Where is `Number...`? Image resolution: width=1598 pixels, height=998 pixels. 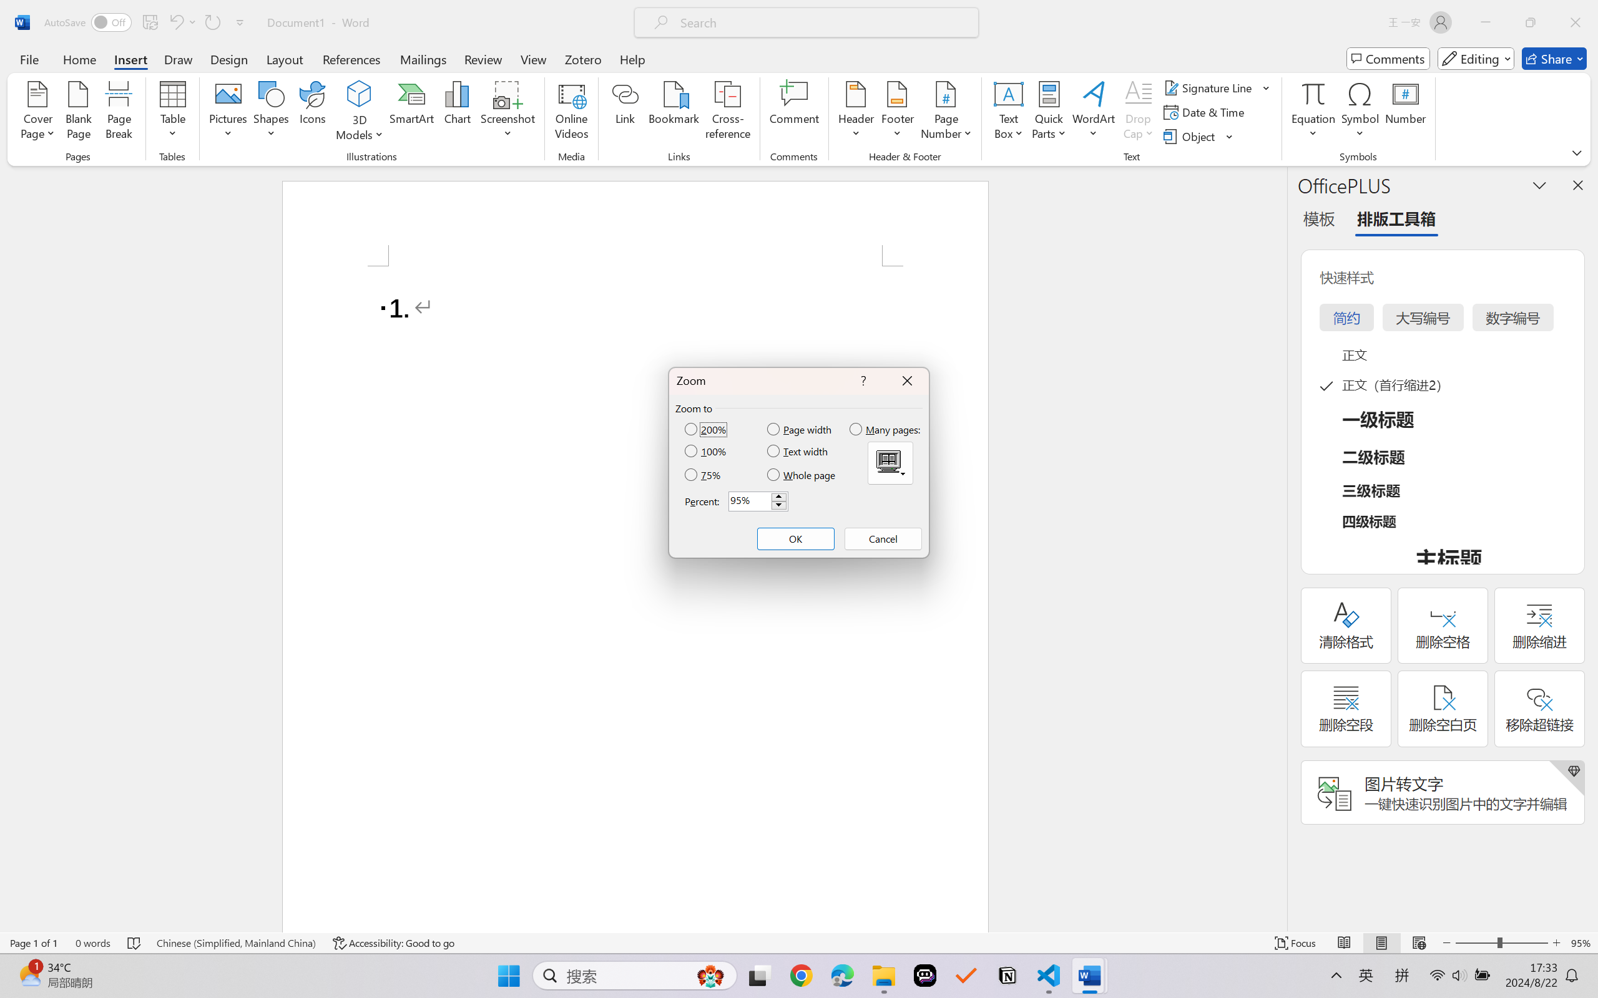
Number... is located at coordinates (1406, 112).